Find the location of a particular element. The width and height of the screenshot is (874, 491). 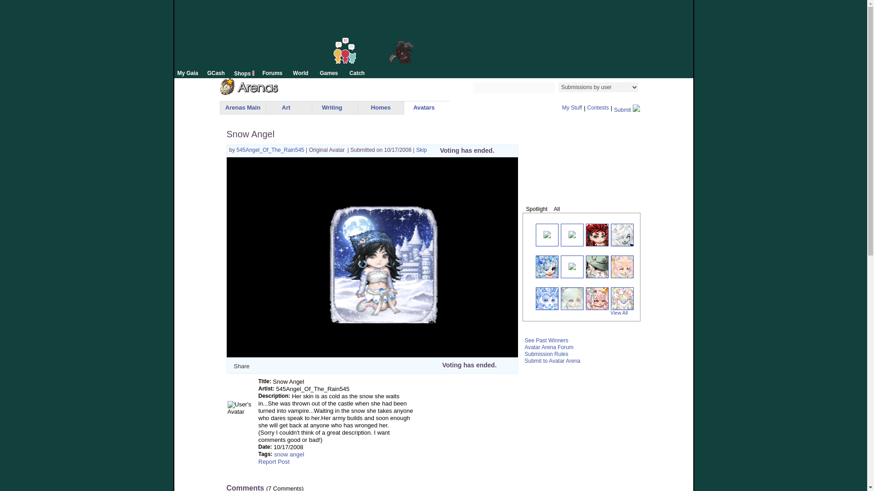

Avatars is located at coordinates (424, 107).